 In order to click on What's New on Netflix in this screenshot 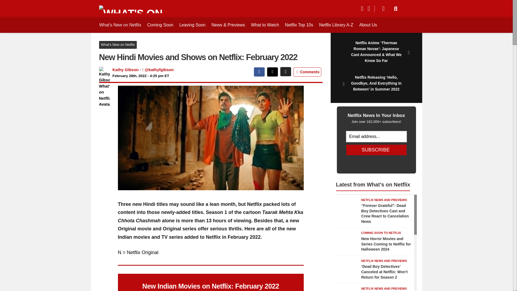, I will do `click(118, 45)`.